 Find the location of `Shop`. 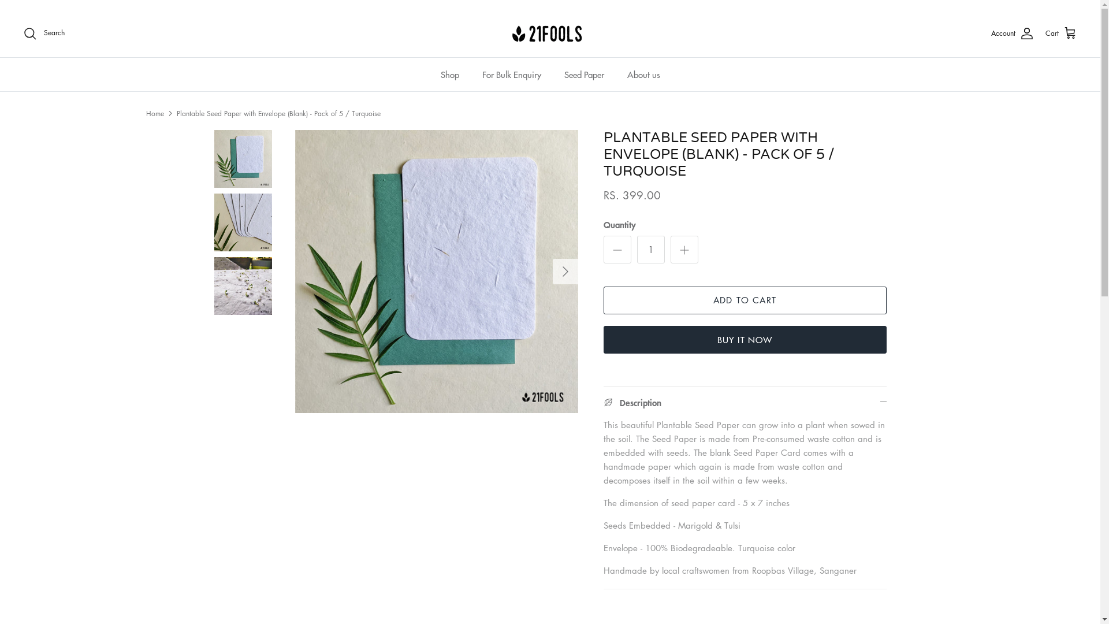

Shop is located at coordinates (449, 75).